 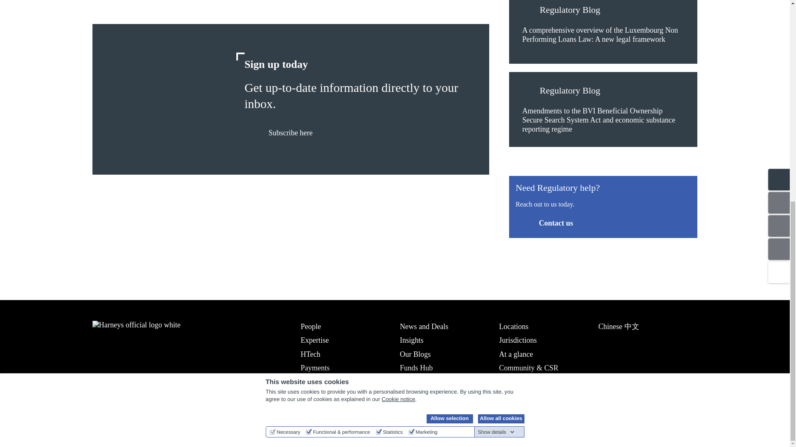 I want to click on linkedIn, so click(x=99, y=413).